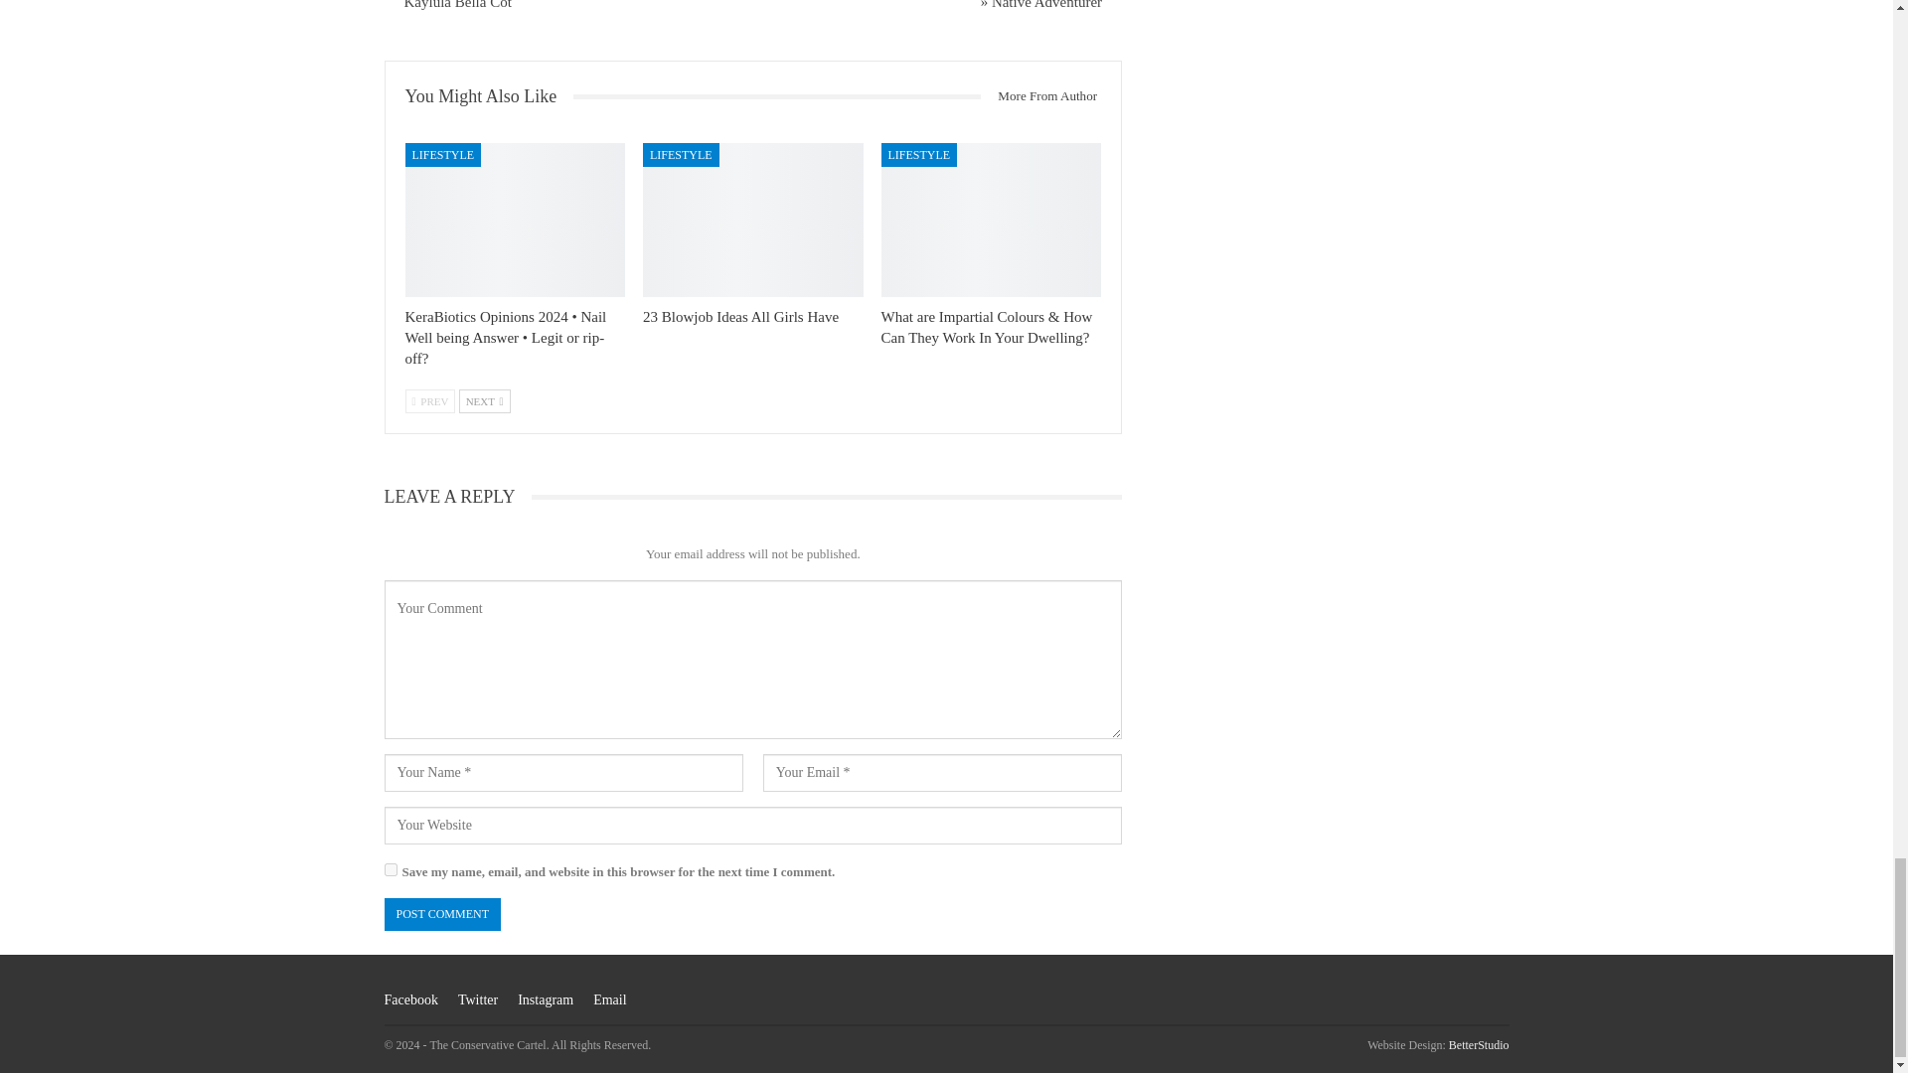  I want to click on 23 Blowjob Ideas All Girls Have, so click(753, 220).